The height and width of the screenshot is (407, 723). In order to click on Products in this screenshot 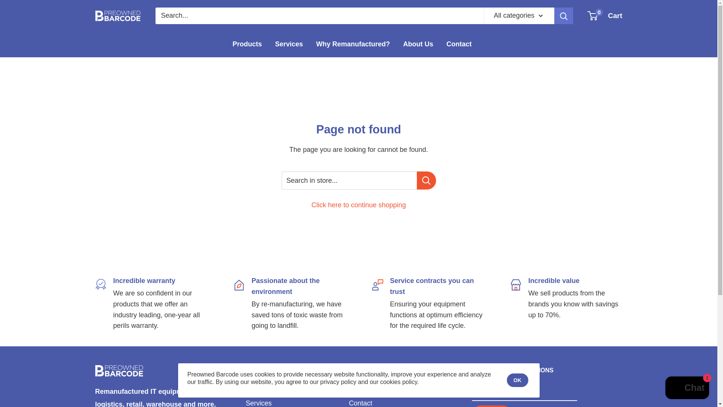, I will do `click(247, 44)`.